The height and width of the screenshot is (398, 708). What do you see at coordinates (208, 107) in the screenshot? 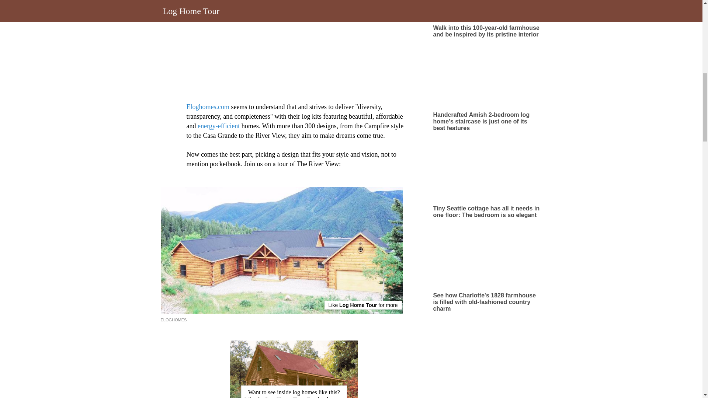
I see `Eloghomes.com` at bounding box center [208, 107].